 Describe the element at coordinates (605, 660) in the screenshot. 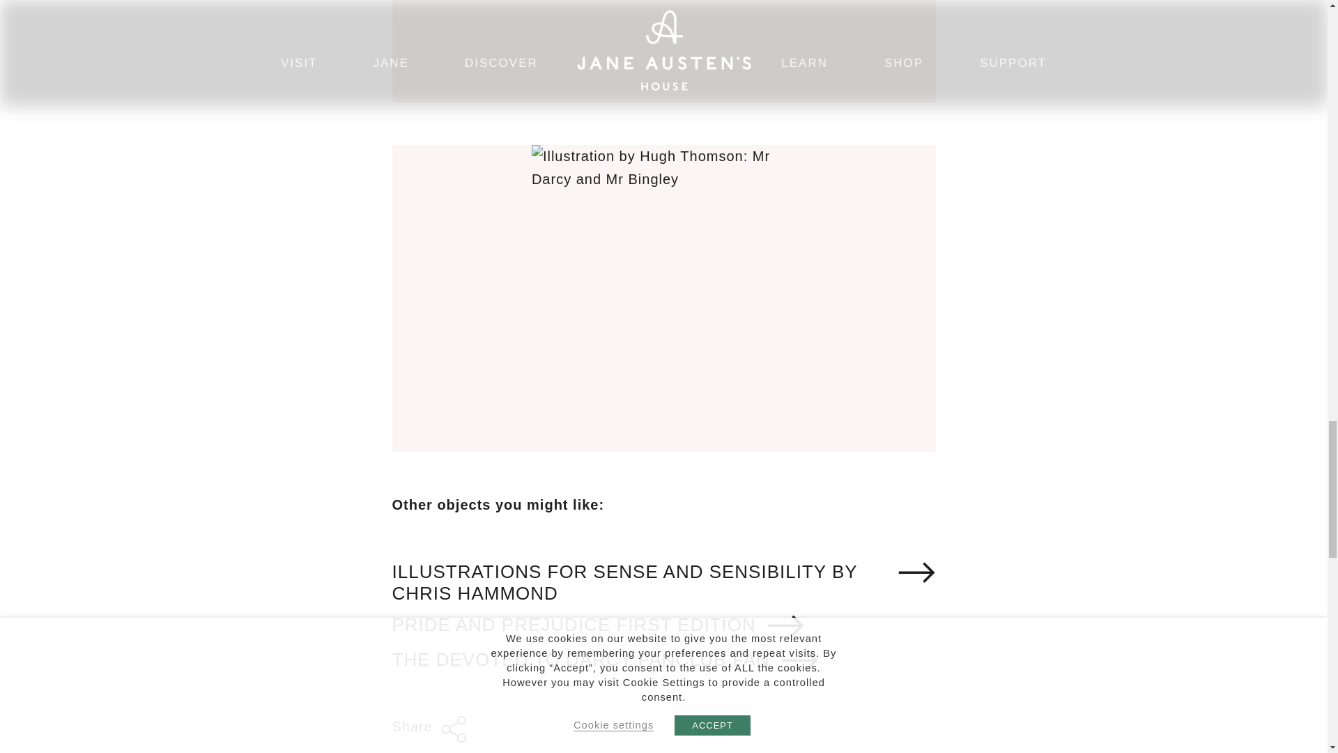

I see `THE DEVOTED TO DARCY FANCLUB FAN` at that location.